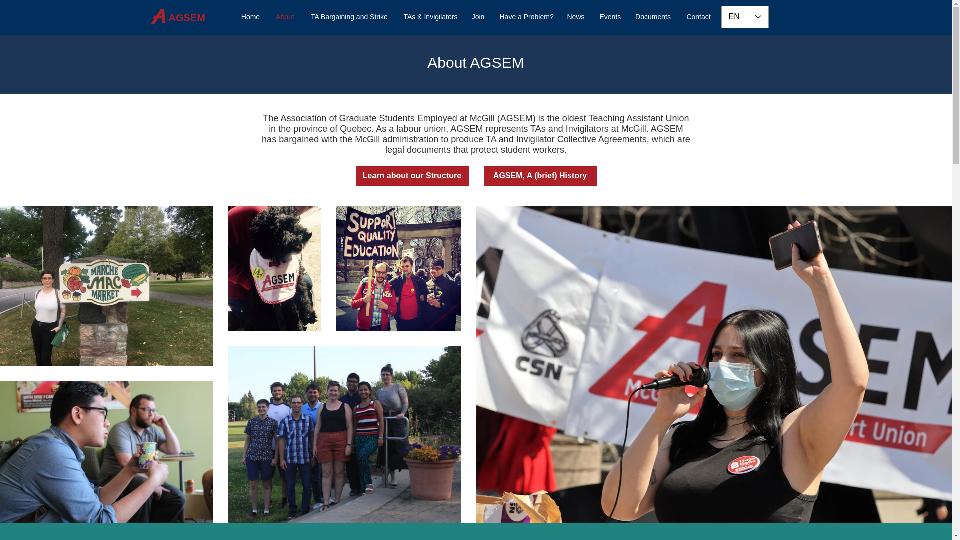 The width and height of the screenshot is (960, 540). What do you see at coordinates (653, 17) in the screenshot?
I see `Documents` at bounding box center [653, 17].